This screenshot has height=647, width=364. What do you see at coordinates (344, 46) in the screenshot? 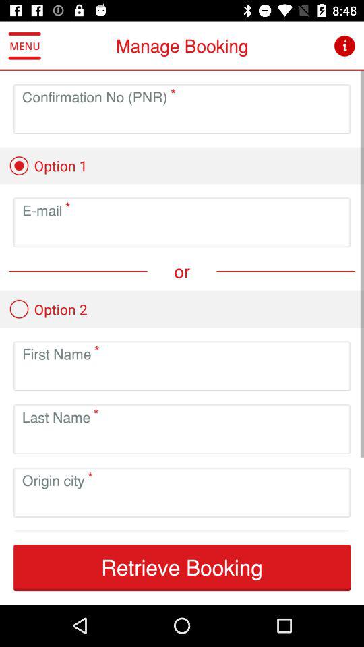
I see `click to more information` at bounding box center [344, 46].